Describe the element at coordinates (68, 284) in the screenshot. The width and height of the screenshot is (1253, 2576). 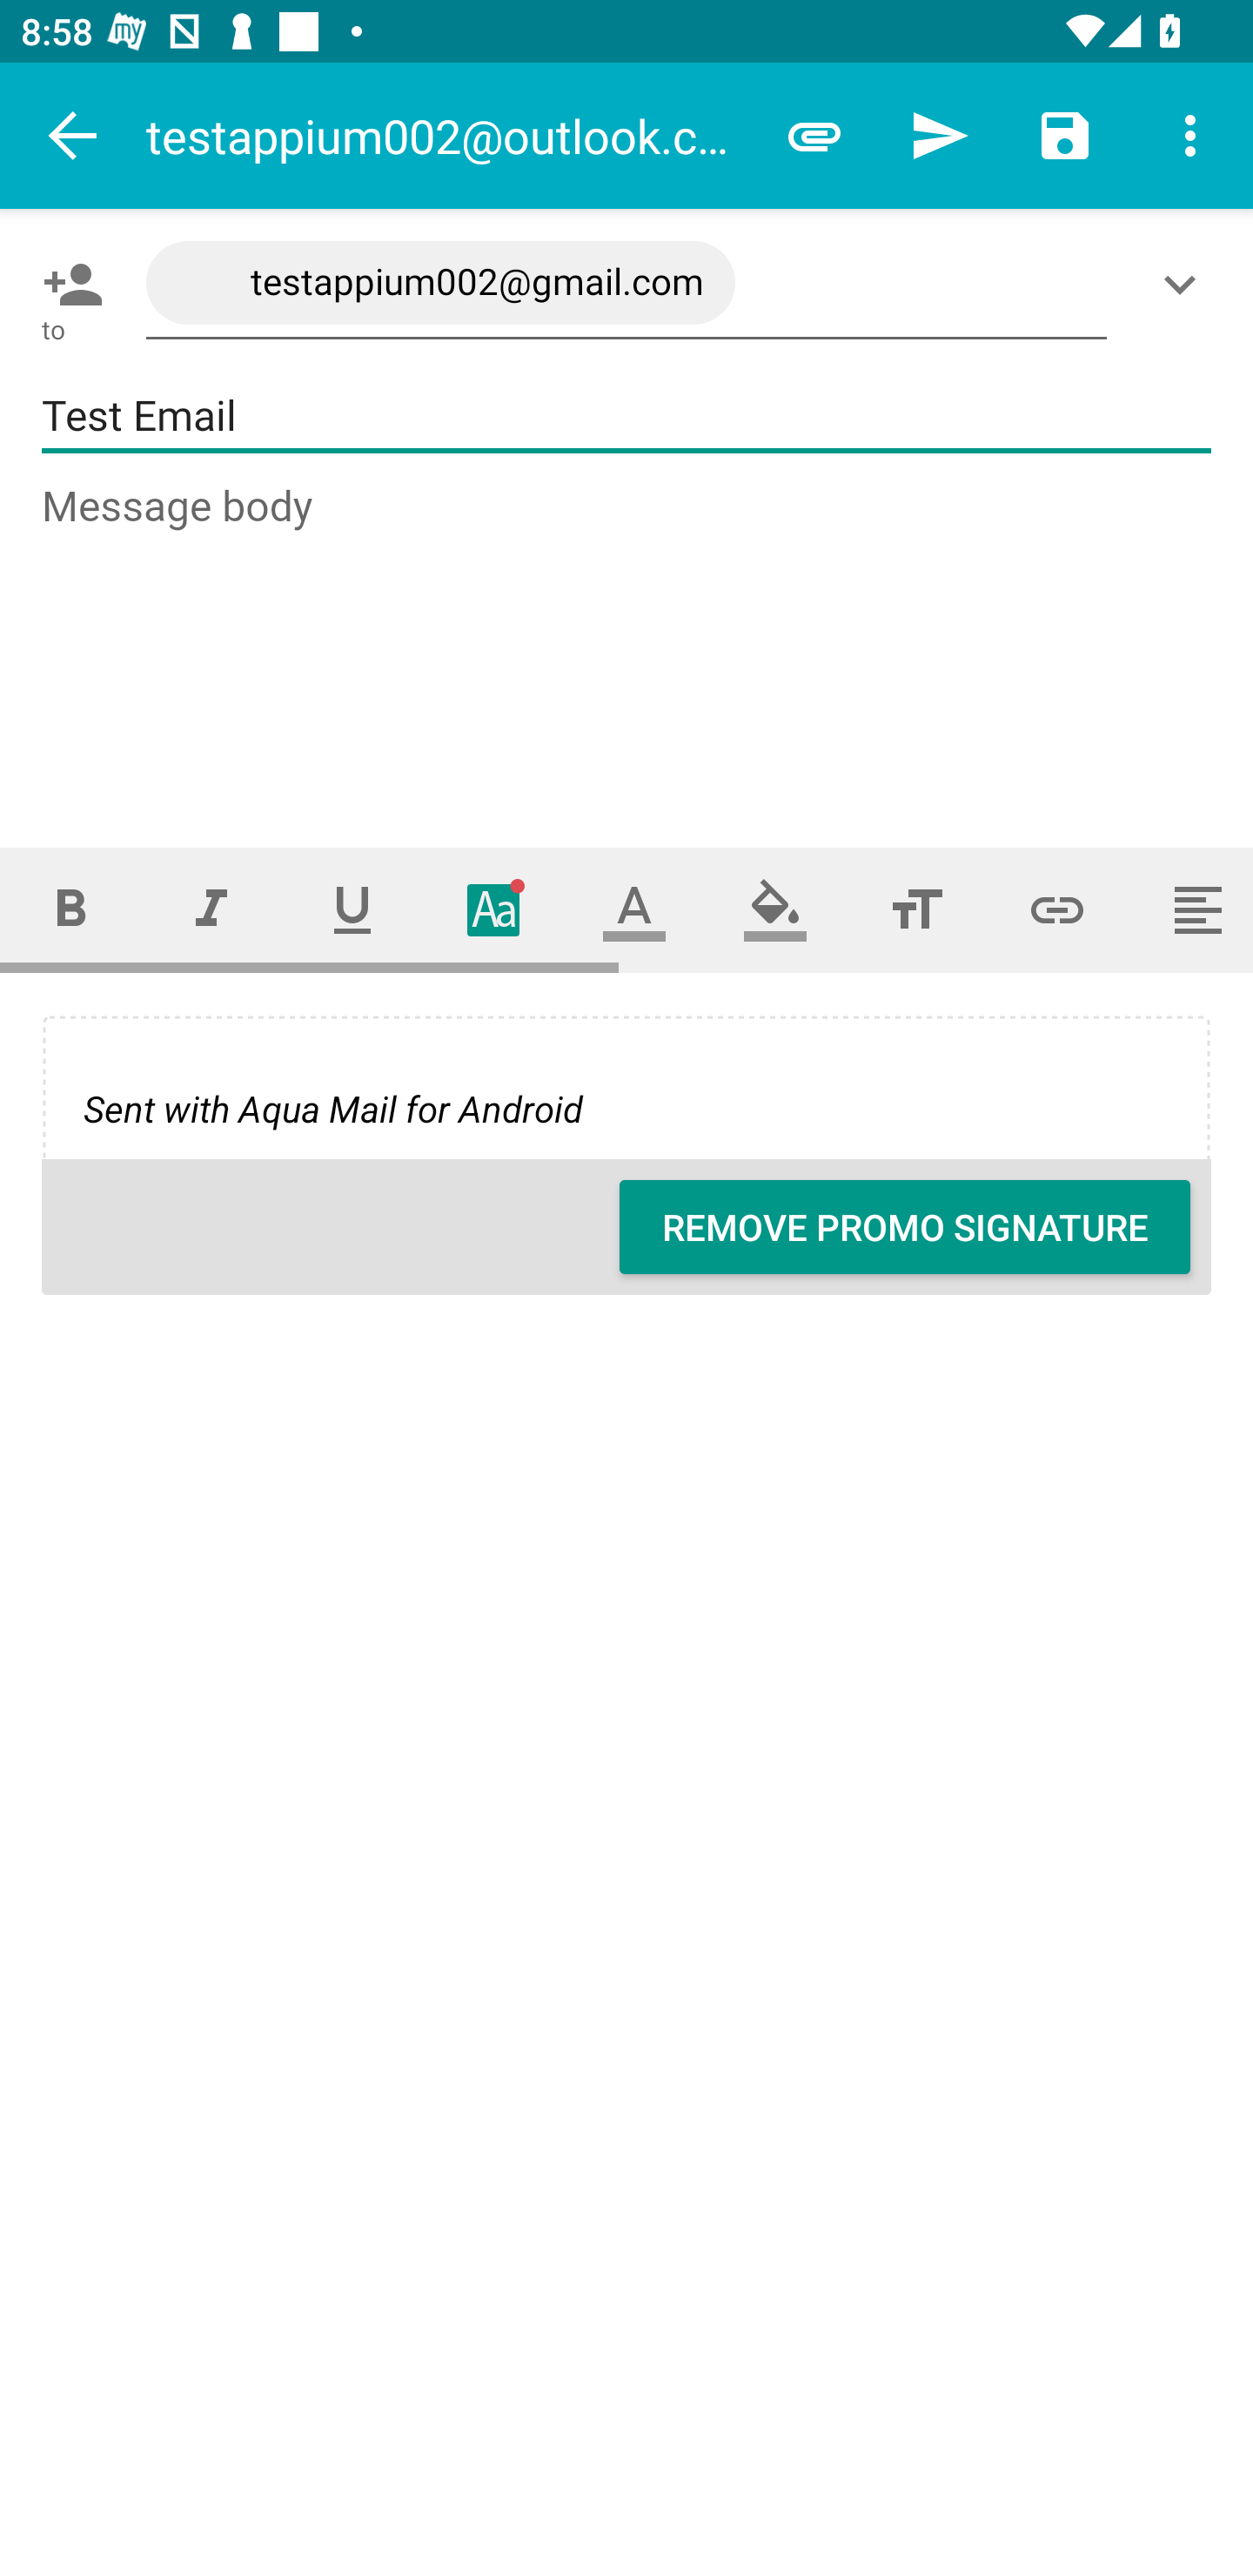
I see `Pick contact: To` at that location.